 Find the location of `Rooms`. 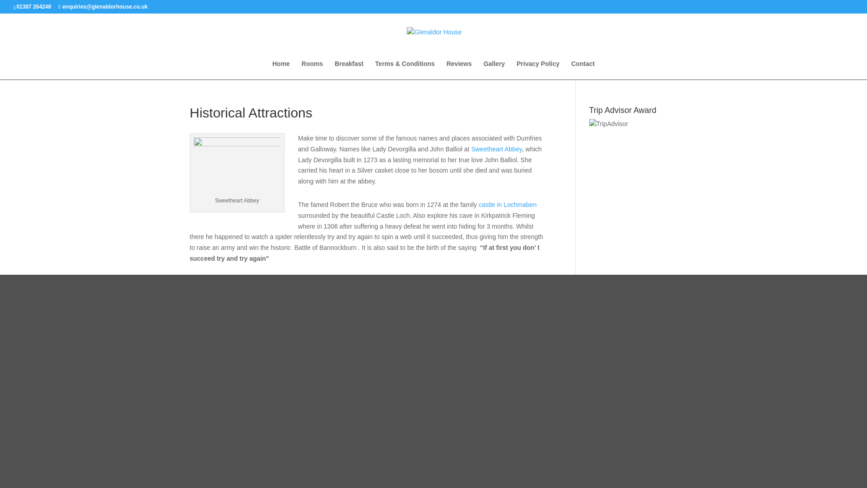

Rooms is located at coordinates (312, 70).